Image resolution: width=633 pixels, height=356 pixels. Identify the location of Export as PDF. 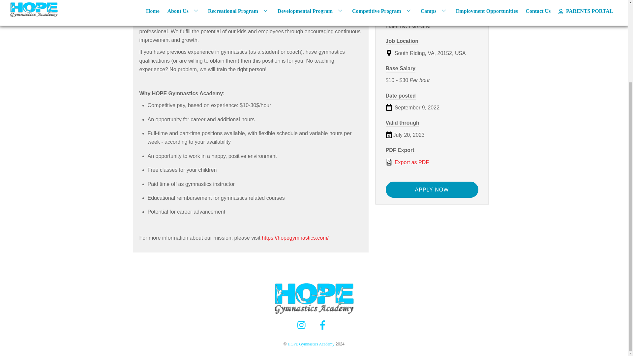
(432, 162).